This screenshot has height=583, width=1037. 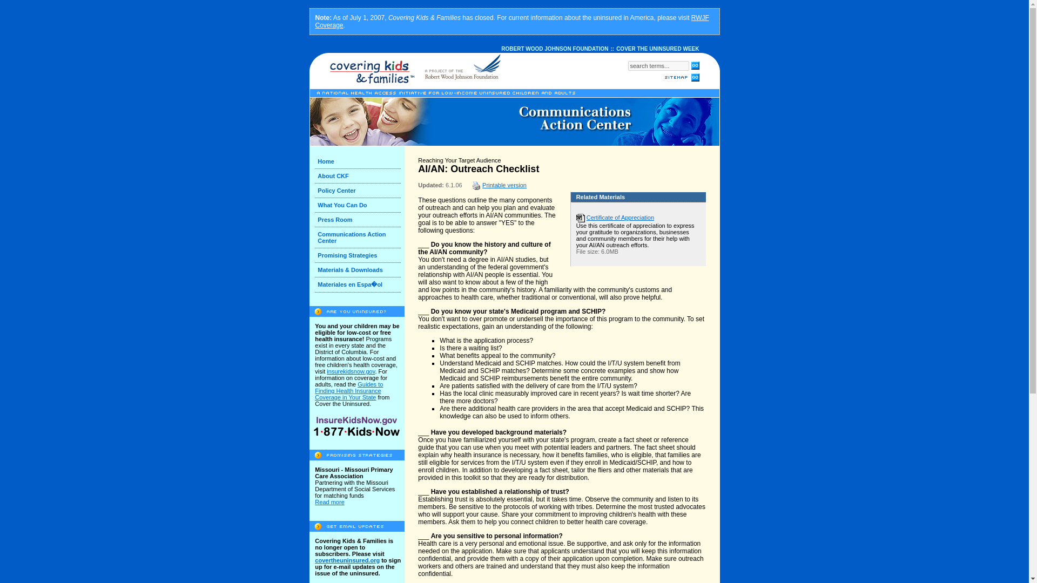 I want to click on Communications Action Center, so click(x=351, y=238).